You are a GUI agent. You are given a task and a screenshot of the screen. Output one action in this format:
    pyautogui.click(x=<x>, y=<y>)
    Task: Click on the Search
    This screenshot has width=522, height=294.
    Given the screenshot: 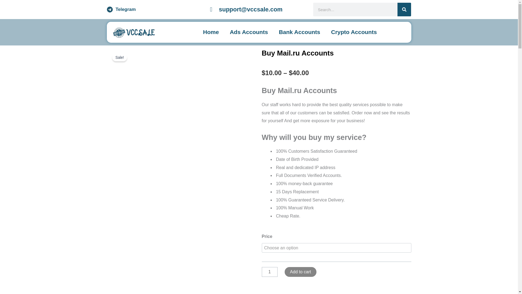 What is the action you would take?
    pyautogui.click(x=404, y=9)
    